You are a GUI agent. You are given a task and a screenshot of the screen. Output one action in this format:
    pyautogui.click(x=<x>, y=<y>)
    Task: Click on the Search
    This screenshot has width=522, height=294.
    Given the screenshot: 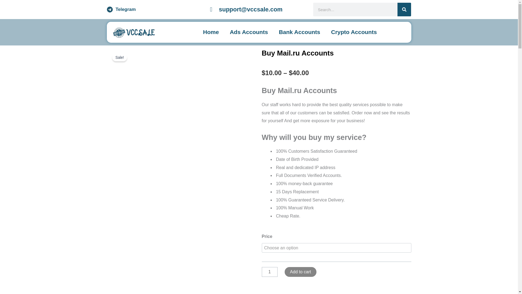 What is the action you would take?
    pyautogui.click(x=404, y=9)
    